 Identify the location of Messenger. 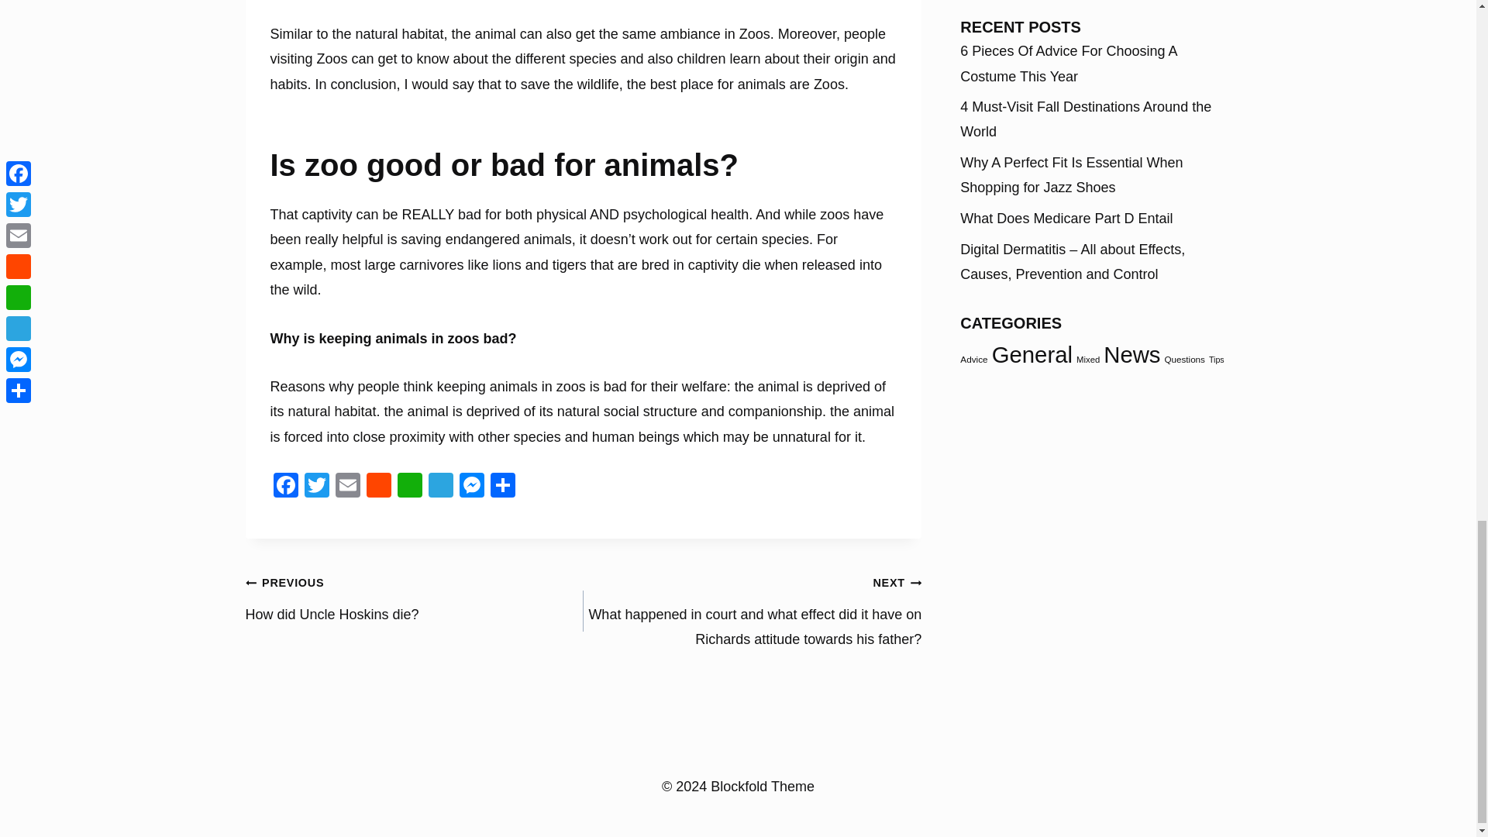
(470, 487).